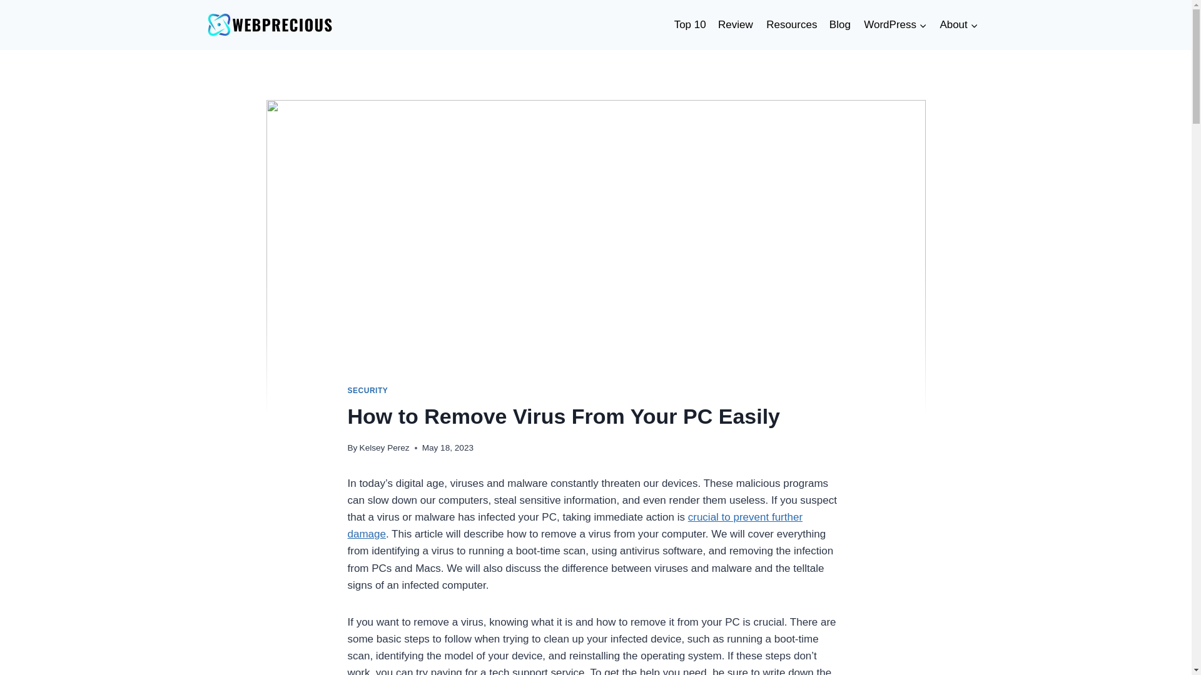 The height and width of the screenshot is (675, 1201). I want to click on Kelsey Perez, so click(384, 447).